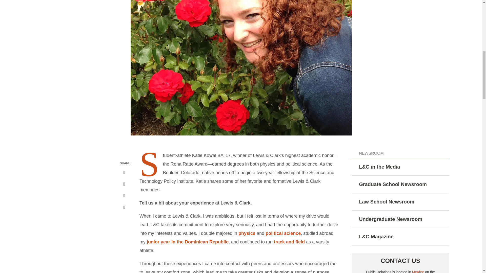 This screenshot has width=486, height=273. What do you see at coordinates (247, 233) in the screenshot?
I see `physics` at bounding box center [247, 233].